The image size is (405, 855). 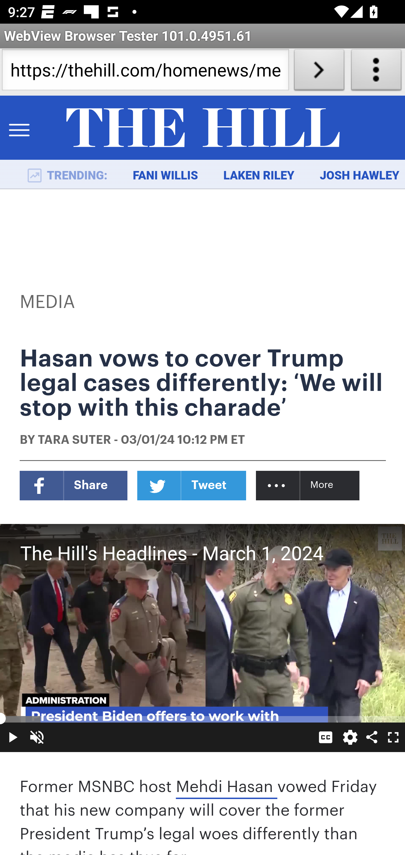 What do you see at coordinates (359, 175) in the screenshot?
I see `JOSH HAWLEY` at bounding box center [359, 175].